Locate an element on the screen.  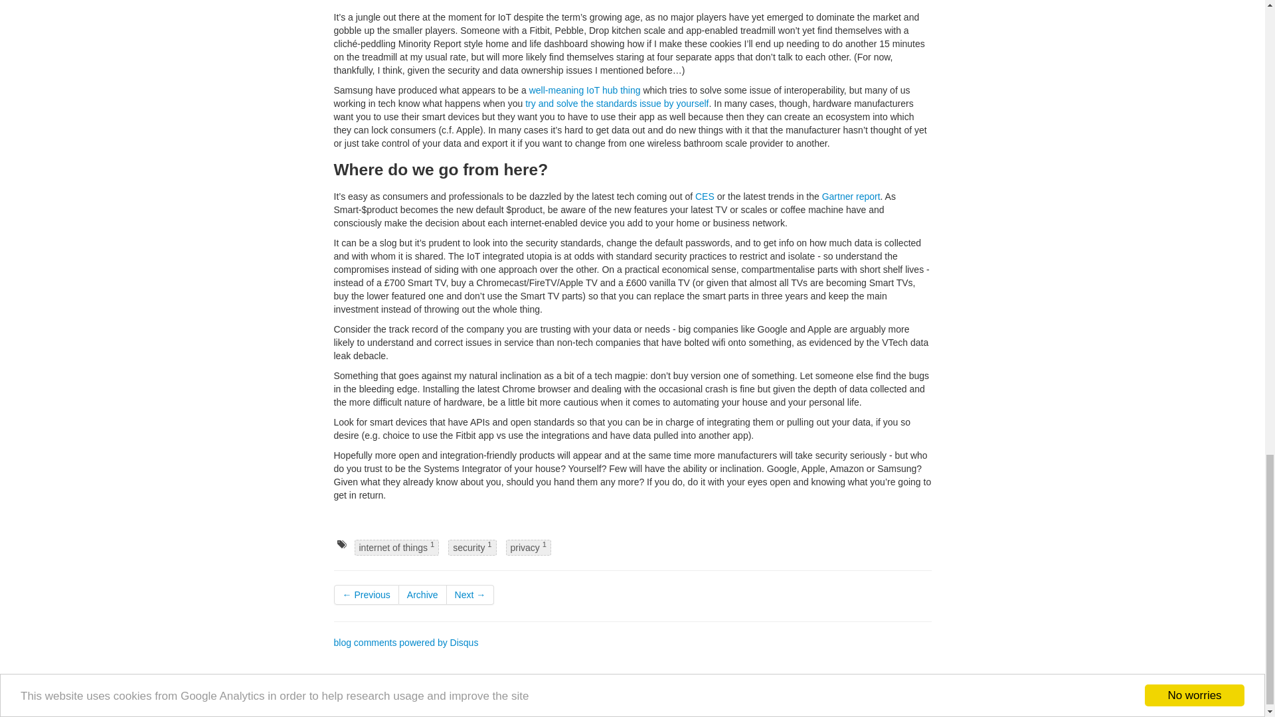
Why I'm not replying to your offer on LinkedIn is located at coordinates (365, 595).